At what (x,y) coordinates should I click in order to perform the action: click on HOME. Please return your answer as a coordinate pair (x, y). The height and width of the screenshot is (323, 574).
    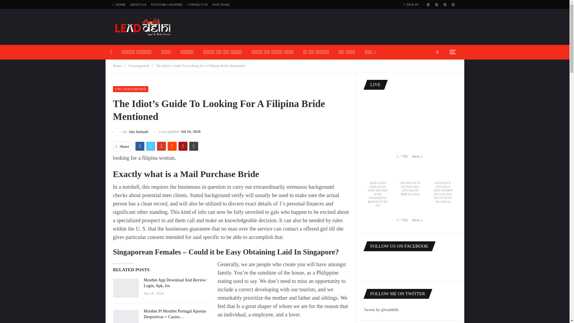
    Looking at the image, I should click on (119, 4).